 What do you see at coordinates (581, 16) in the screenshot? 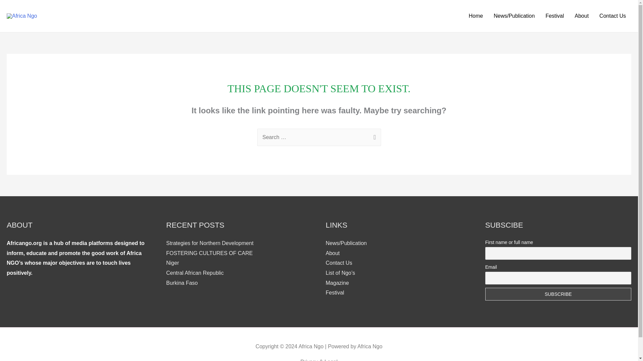
I see `About` at bounding box center [581, 16].